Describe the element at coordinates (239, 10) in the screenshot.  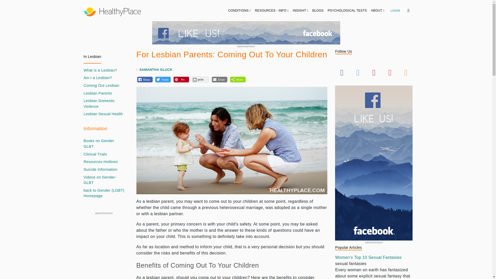
I see `CONDITIONS` at that location.